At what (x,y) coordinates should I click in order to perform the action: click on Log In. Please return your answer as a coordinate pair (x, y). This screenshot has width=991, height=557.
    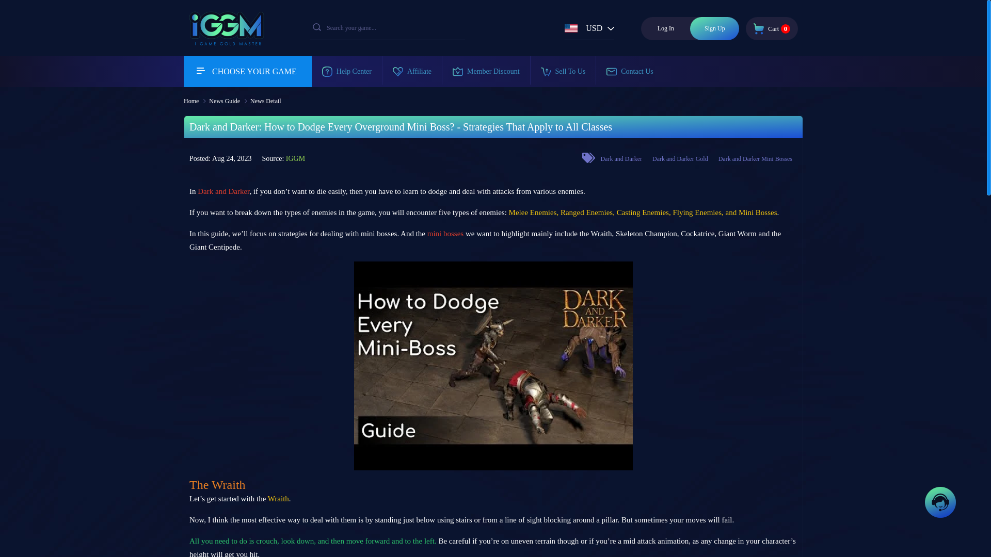
    Looking at the image, I should click on (665, 28).